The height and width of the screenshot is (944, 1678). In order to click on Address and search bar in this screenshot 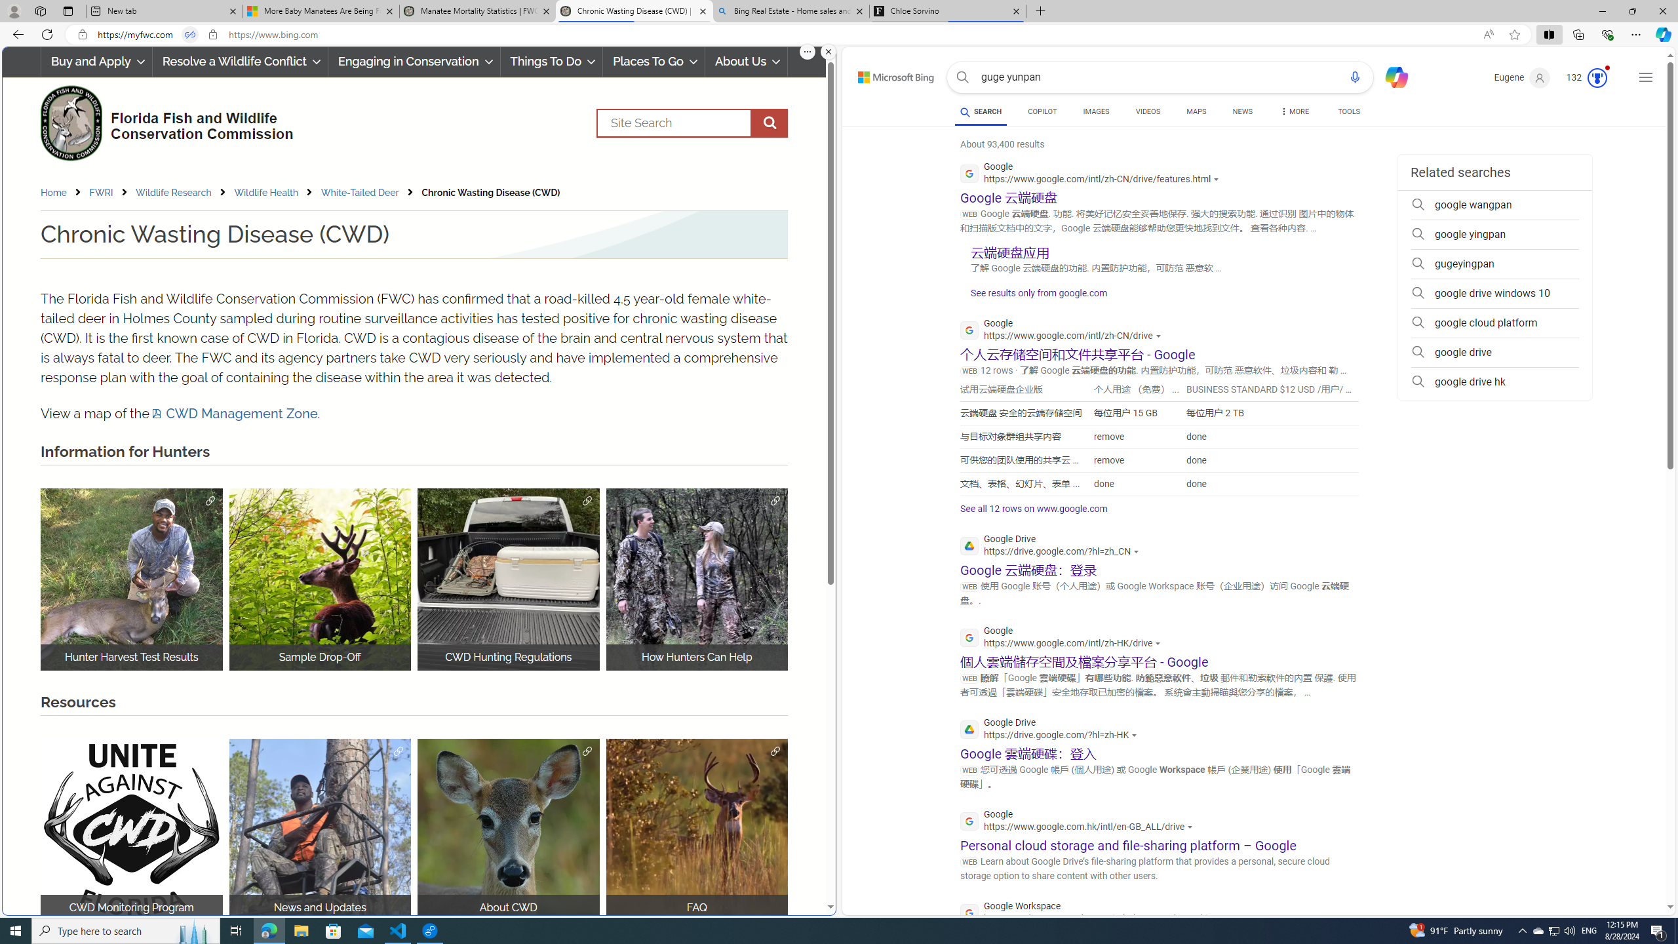, I will do `click(785, 35)`.